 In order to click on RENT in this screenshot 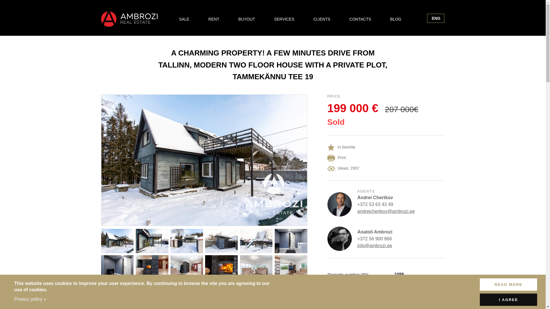, I will do `click(214, 19)`.